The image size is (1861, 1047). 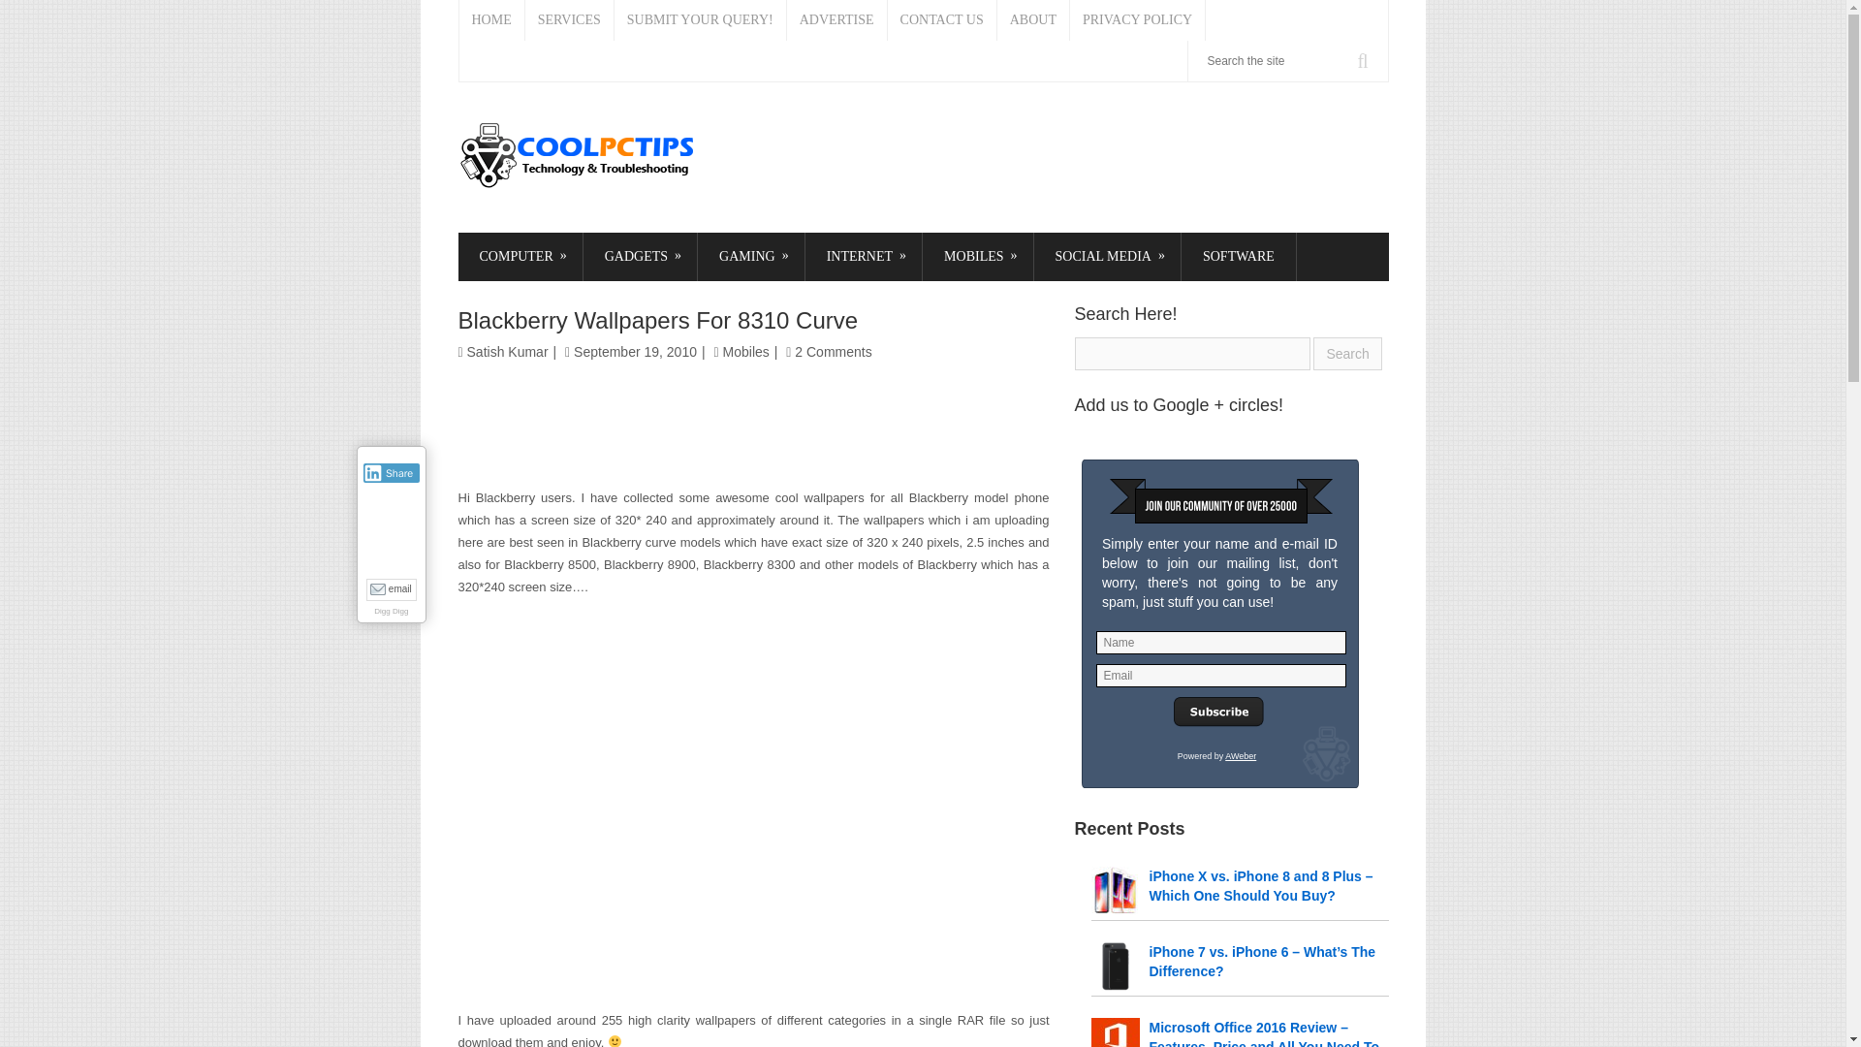 I want to click on Satish Kumar, so click(x=508, y=352).